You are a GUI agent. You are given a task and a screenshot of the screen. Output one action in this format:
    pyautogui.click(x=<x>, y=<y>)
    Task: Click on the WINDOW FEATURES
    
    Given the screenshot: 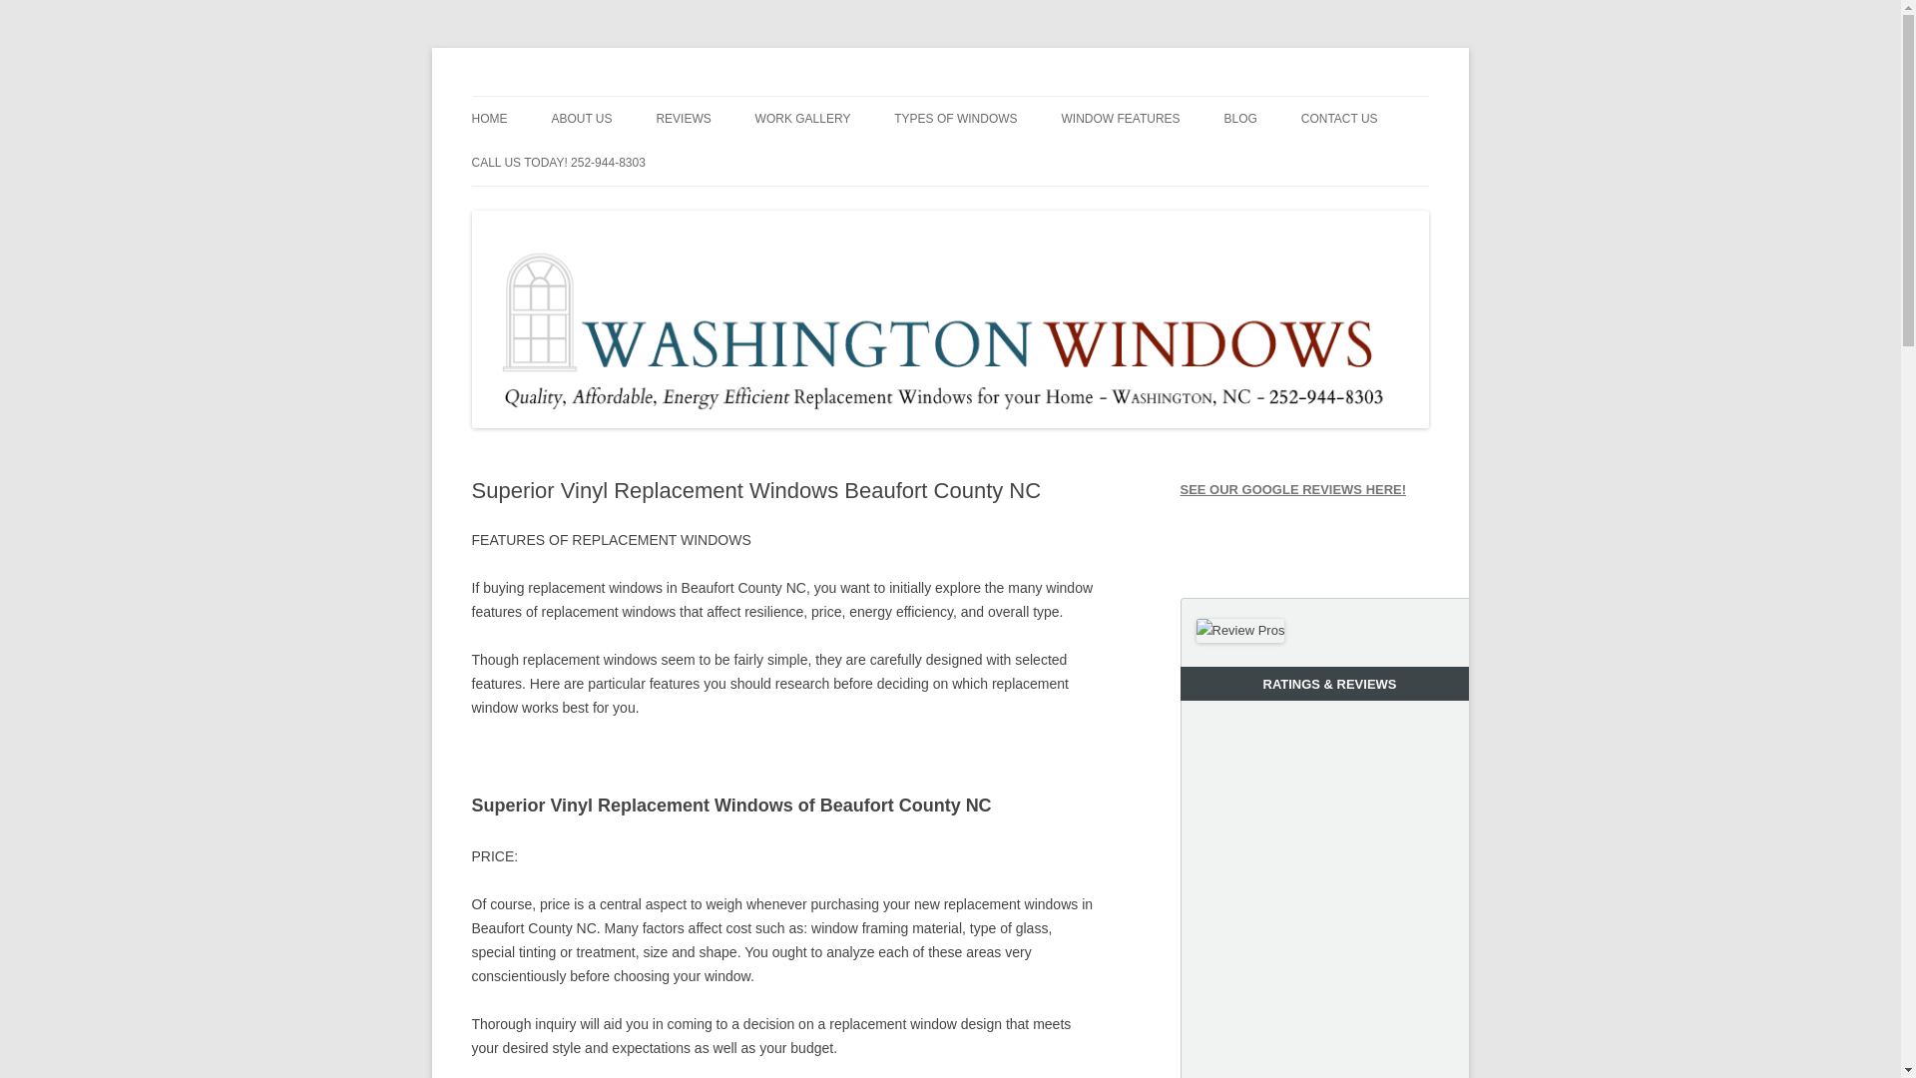 What is the action you would take?
    pyautogui.click(x=1120, y=119)
    